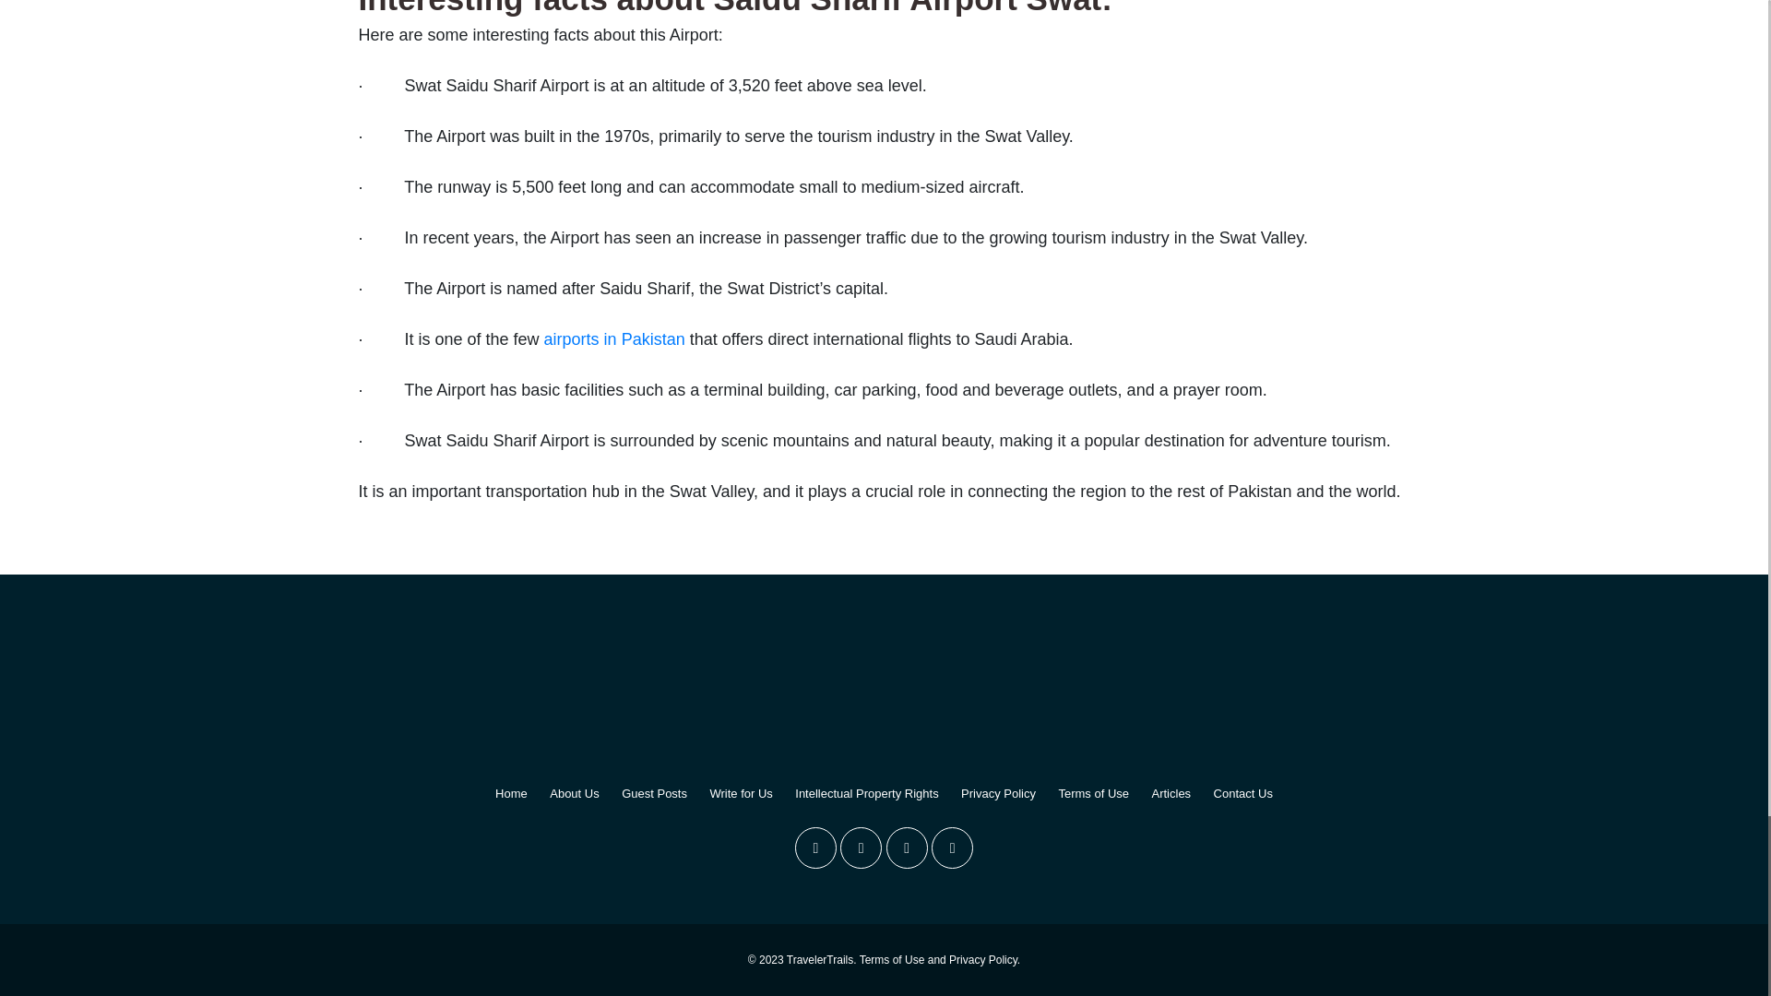  I want to click on Contact Us, so click(1243, 793).